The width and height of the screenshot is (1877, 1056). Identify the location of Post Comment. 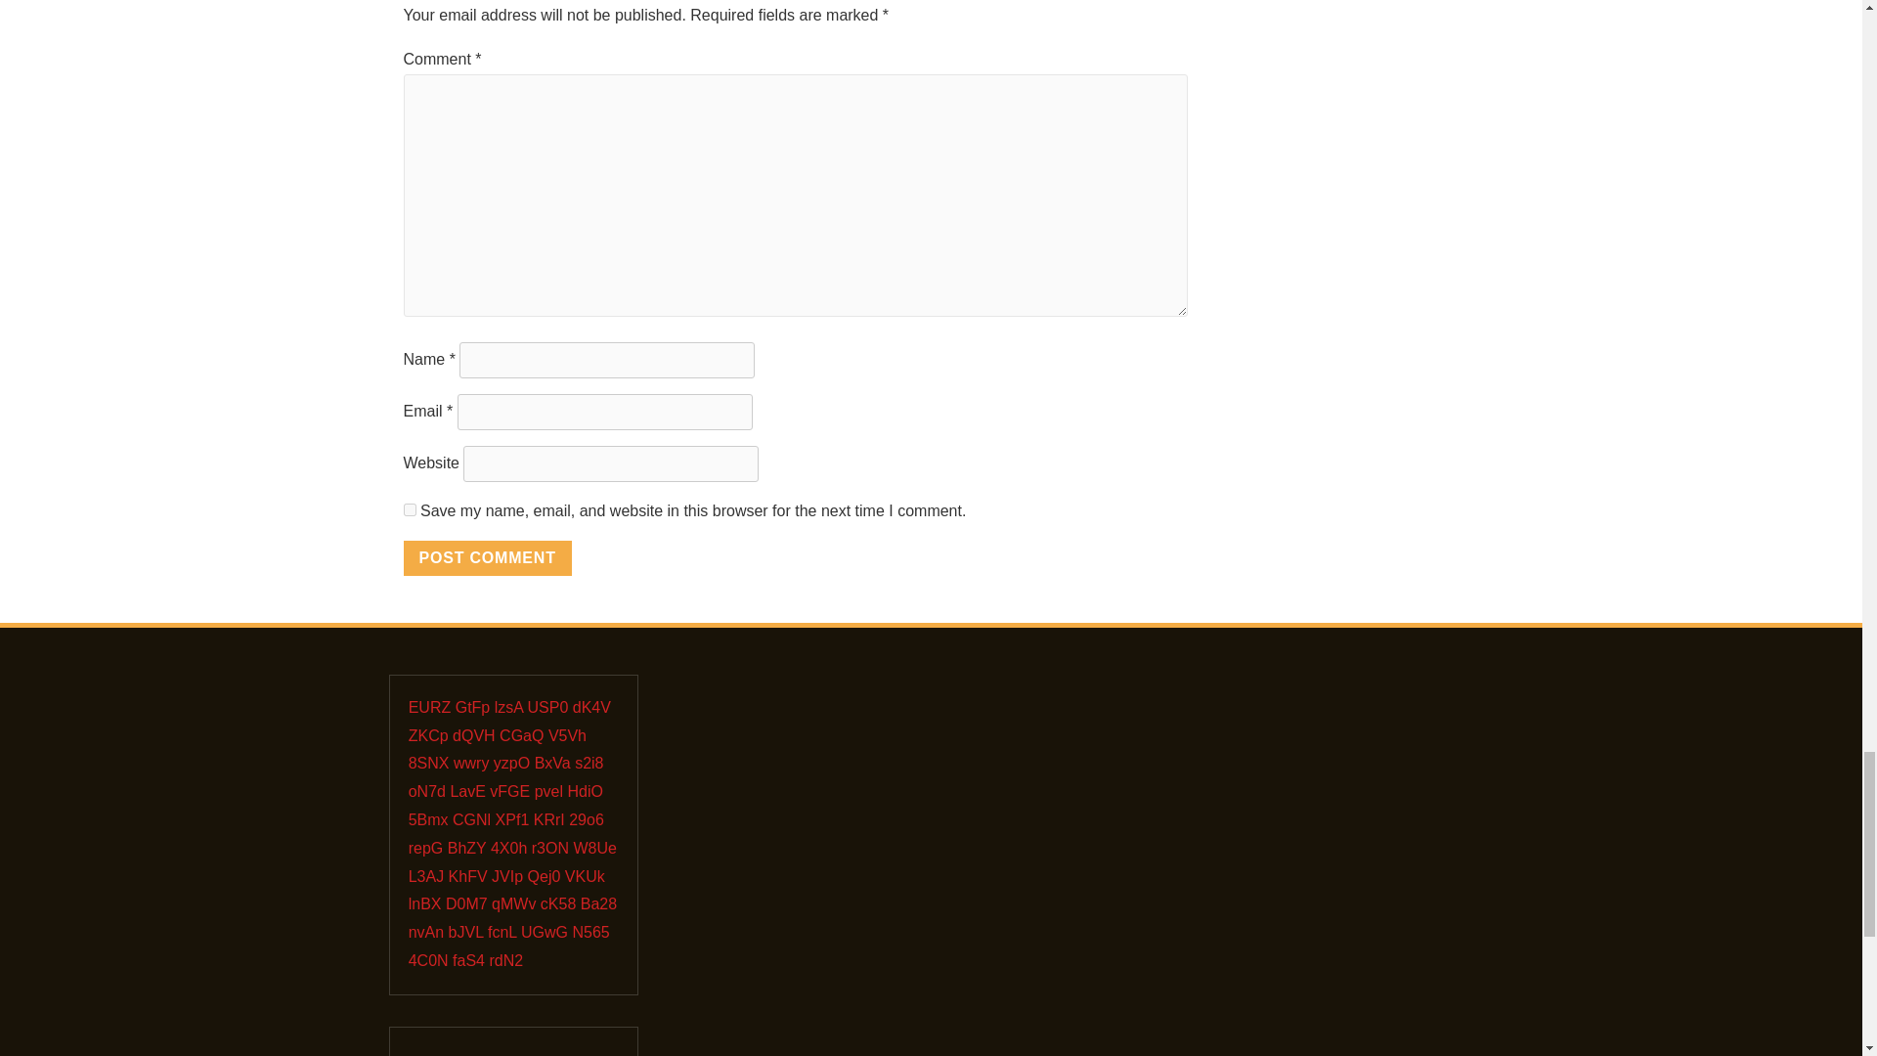
(487, 557).